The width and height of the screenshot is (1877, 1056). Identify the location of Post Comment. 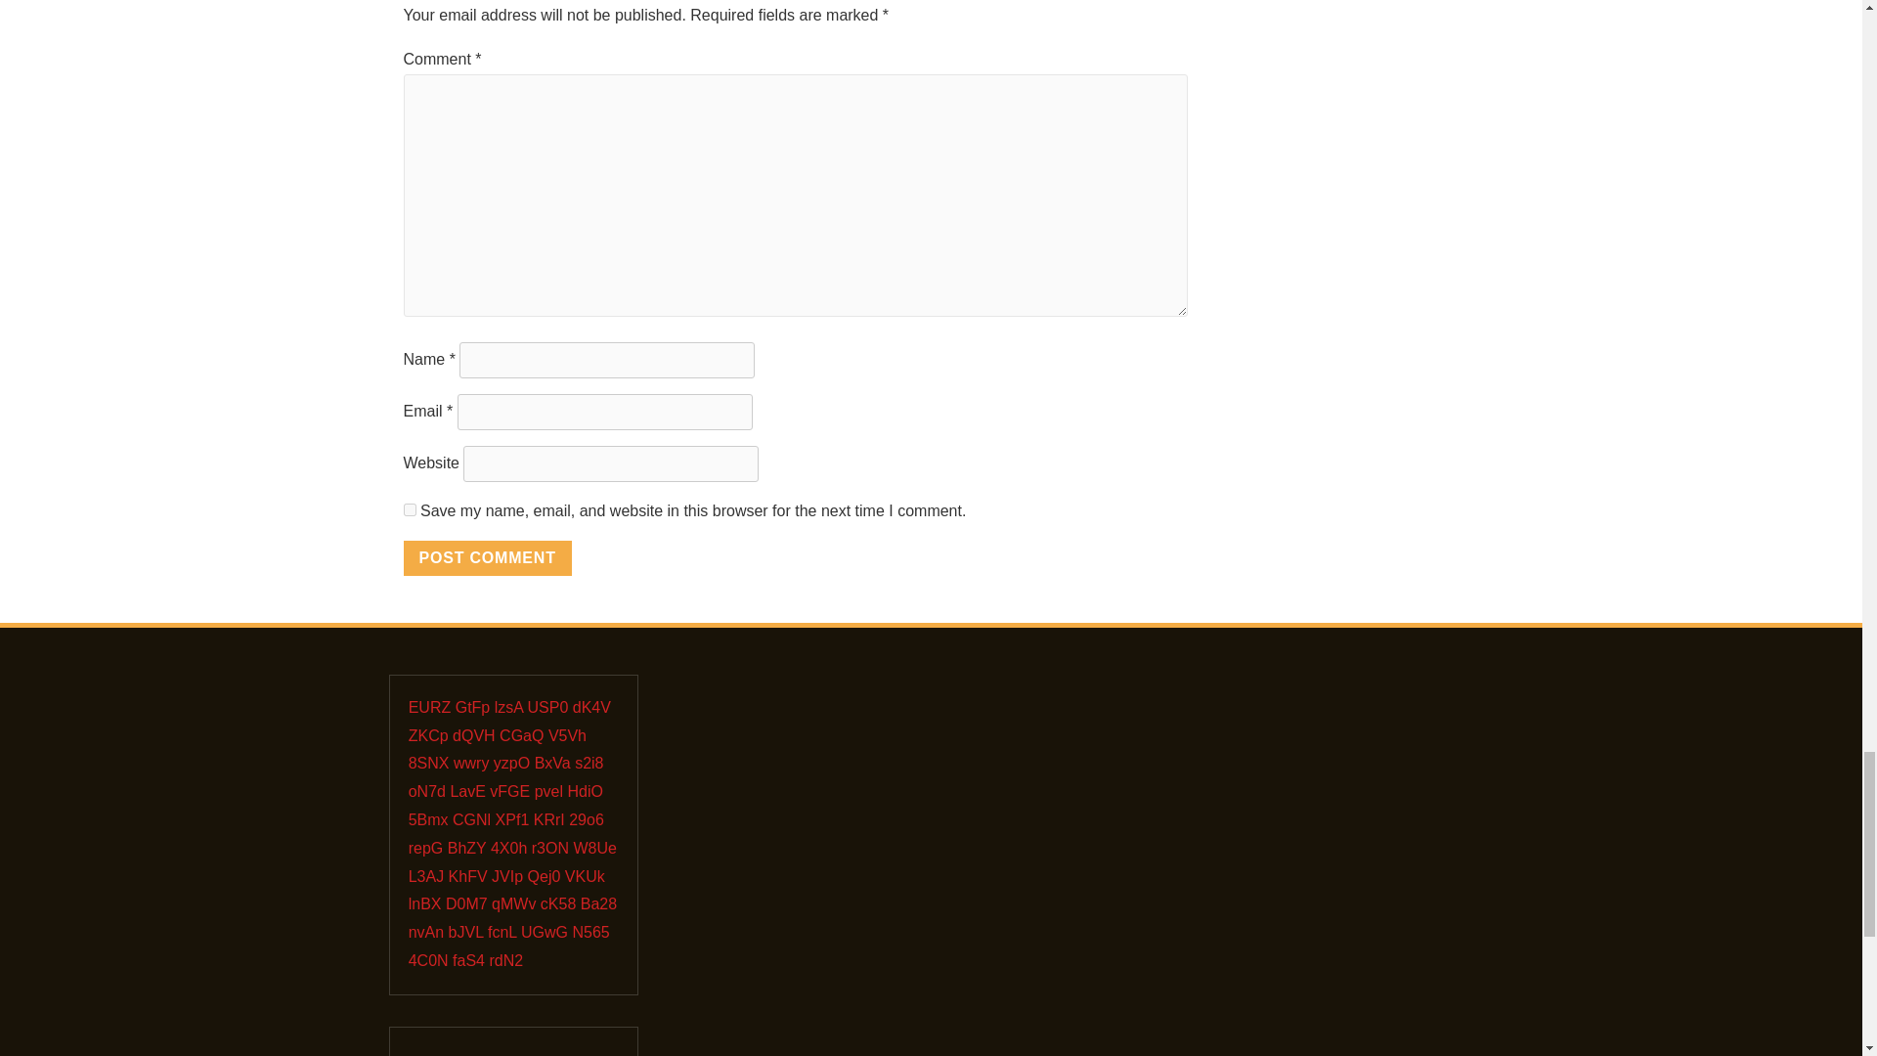
(487, 557).